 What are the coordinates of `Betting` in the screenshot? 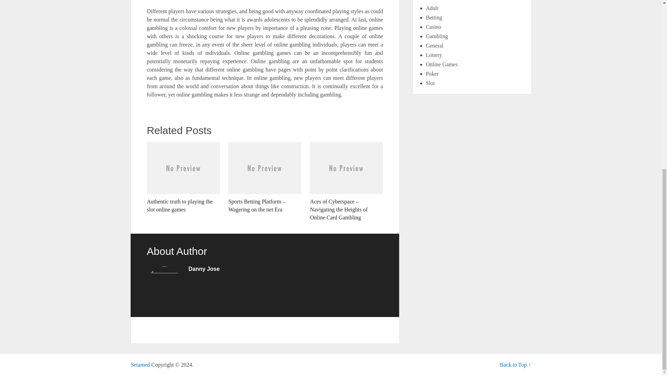 It's located at (434, 17).